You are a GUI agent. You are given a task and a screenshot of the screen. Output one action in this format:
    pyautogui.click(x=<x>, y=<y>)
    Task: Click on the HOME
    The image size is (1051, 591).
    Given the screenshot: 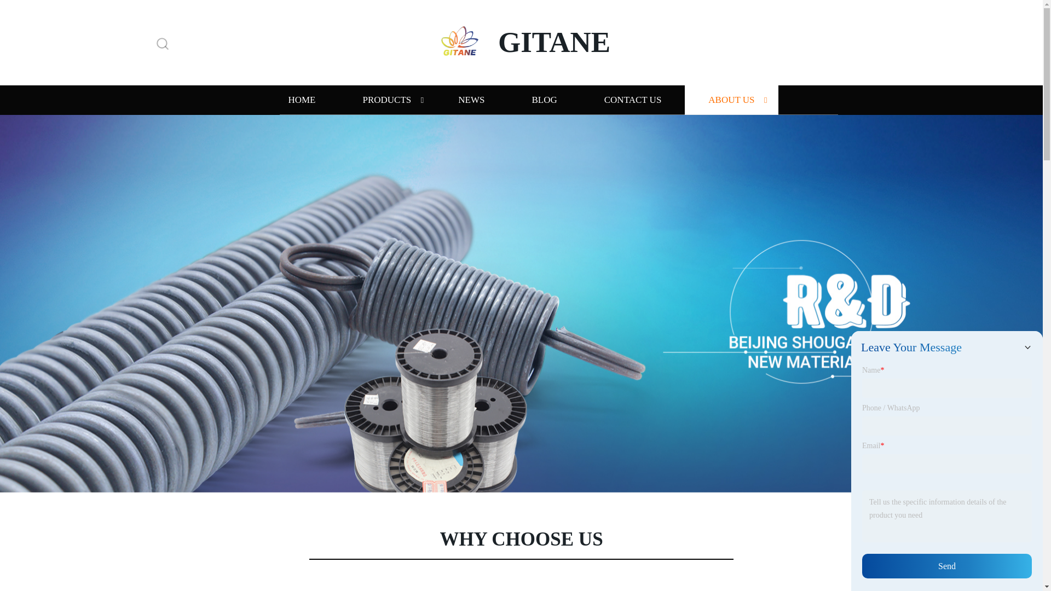 What is the action you would take?
    pyautogui.click(x=301, y=100)
    